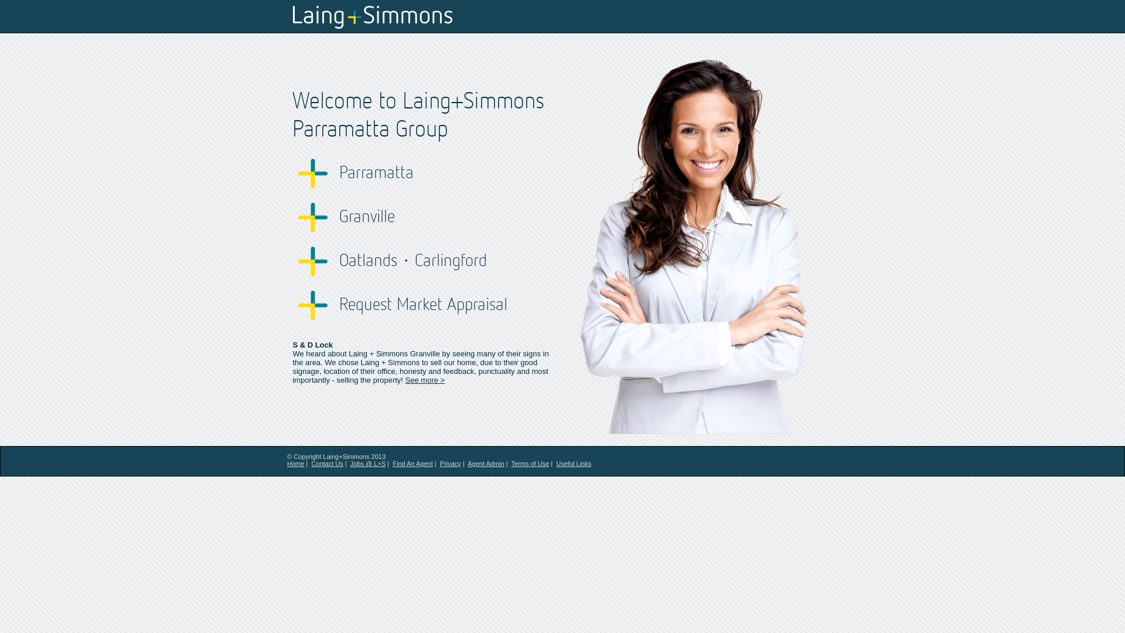 This screenshot has width=1125, height=633. I want to click on Privacy, so click(451, 464).